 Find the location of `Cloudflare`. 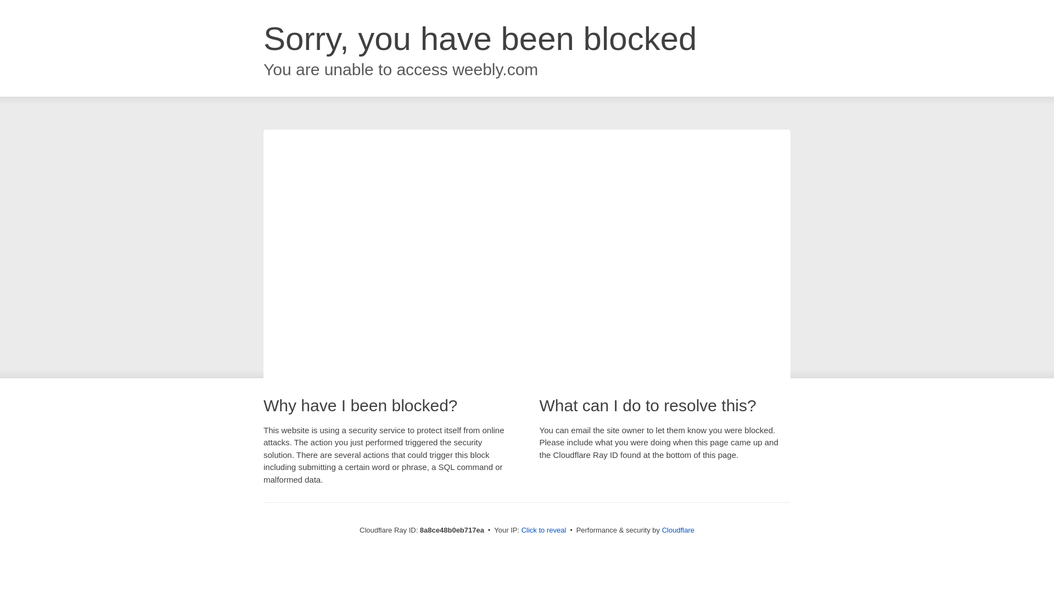

Cloudflare is located at coordinates (678, 530).